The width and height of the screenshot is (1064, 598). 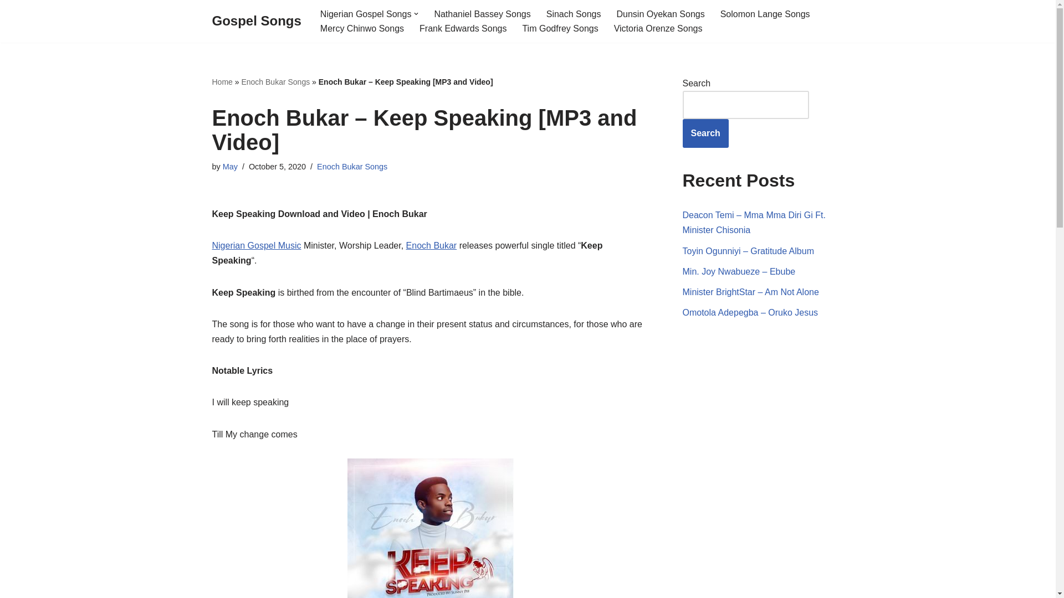 I want to click on Solomon Lange Songs, so click(x=765, y=13).